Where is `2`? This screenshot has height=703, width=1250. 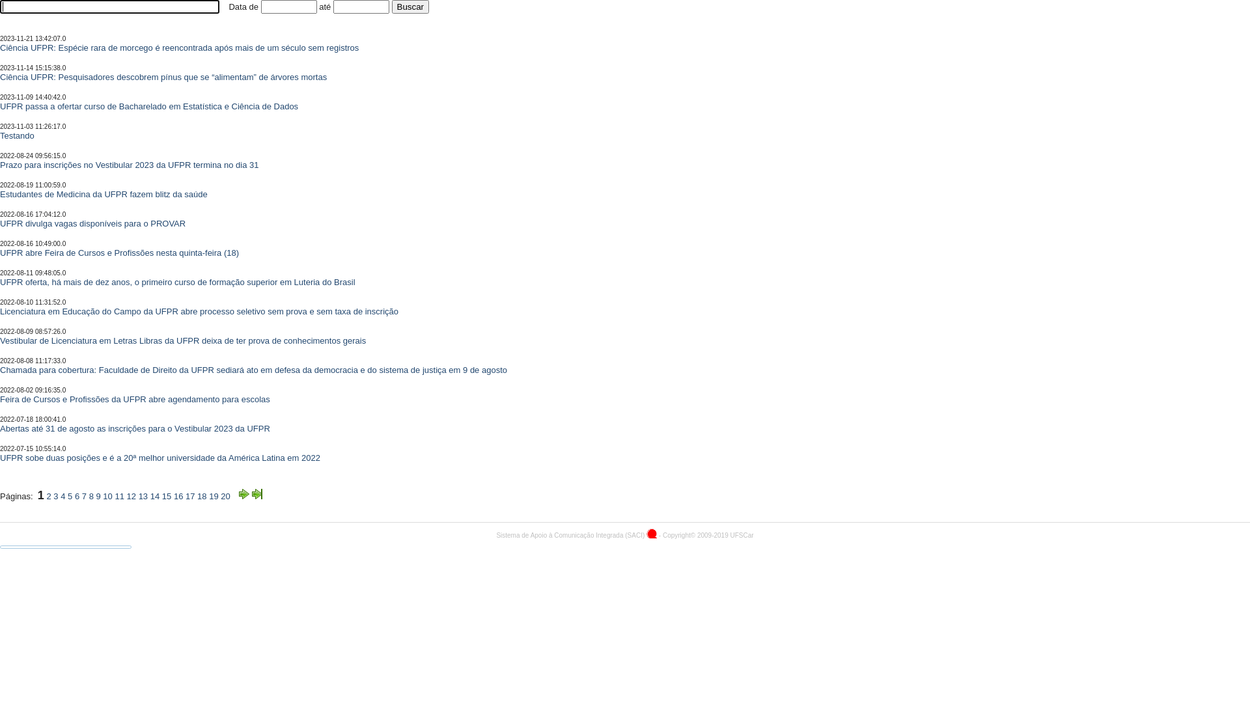
2 is located at coordinates (48, 496).